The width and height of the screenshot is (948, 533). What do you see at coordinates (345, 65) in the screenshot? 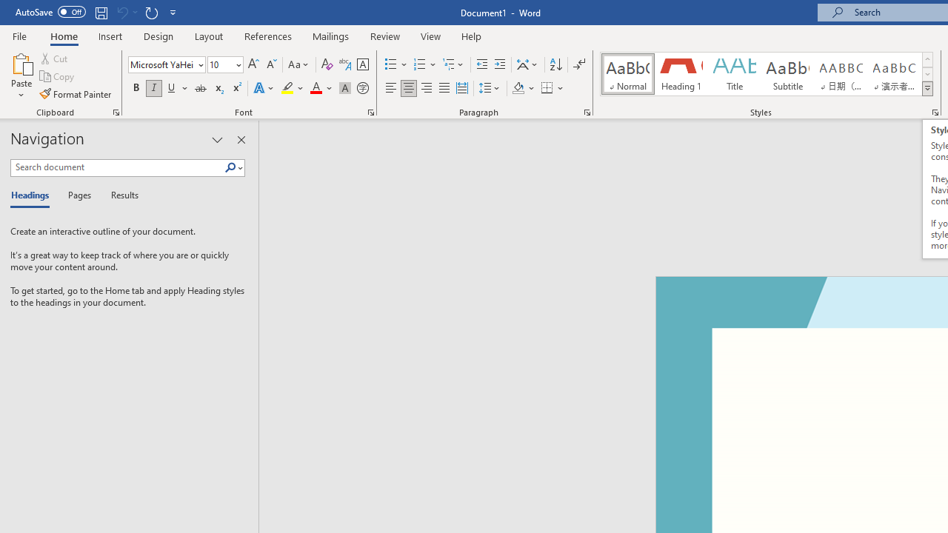
I see `Phonetic Guide...` at bounding box center [345, 65].